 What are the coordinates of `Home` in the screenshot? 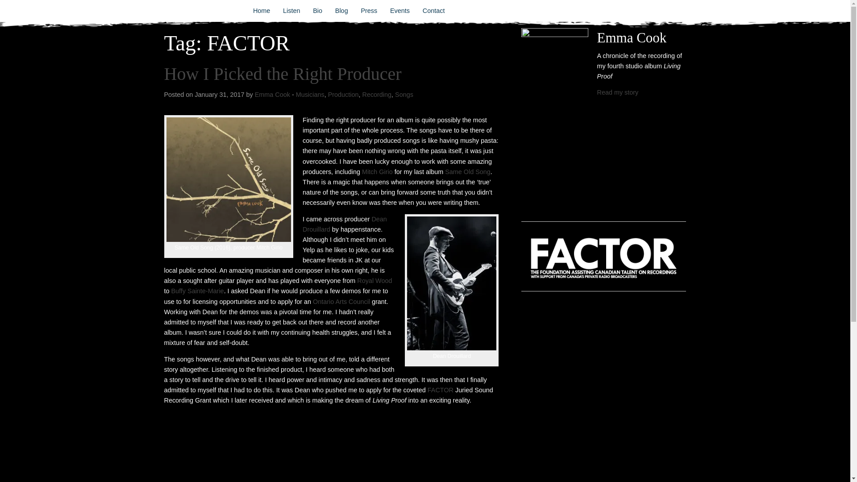 It's located at (261, 11).